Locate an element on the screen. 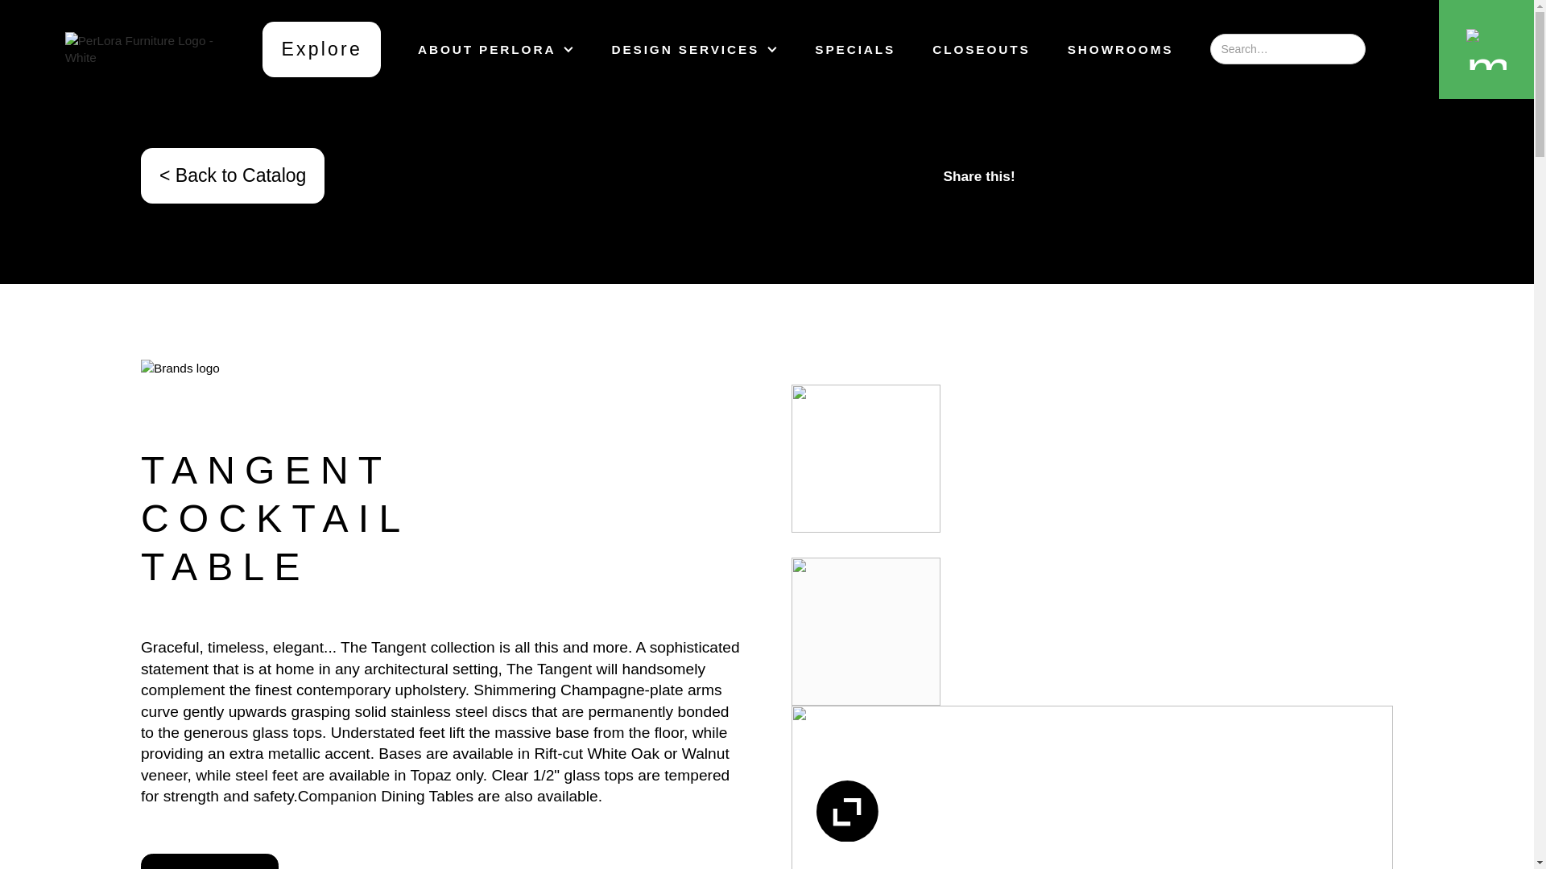  SHOWROOMS is located at coordinates (1121, 50).